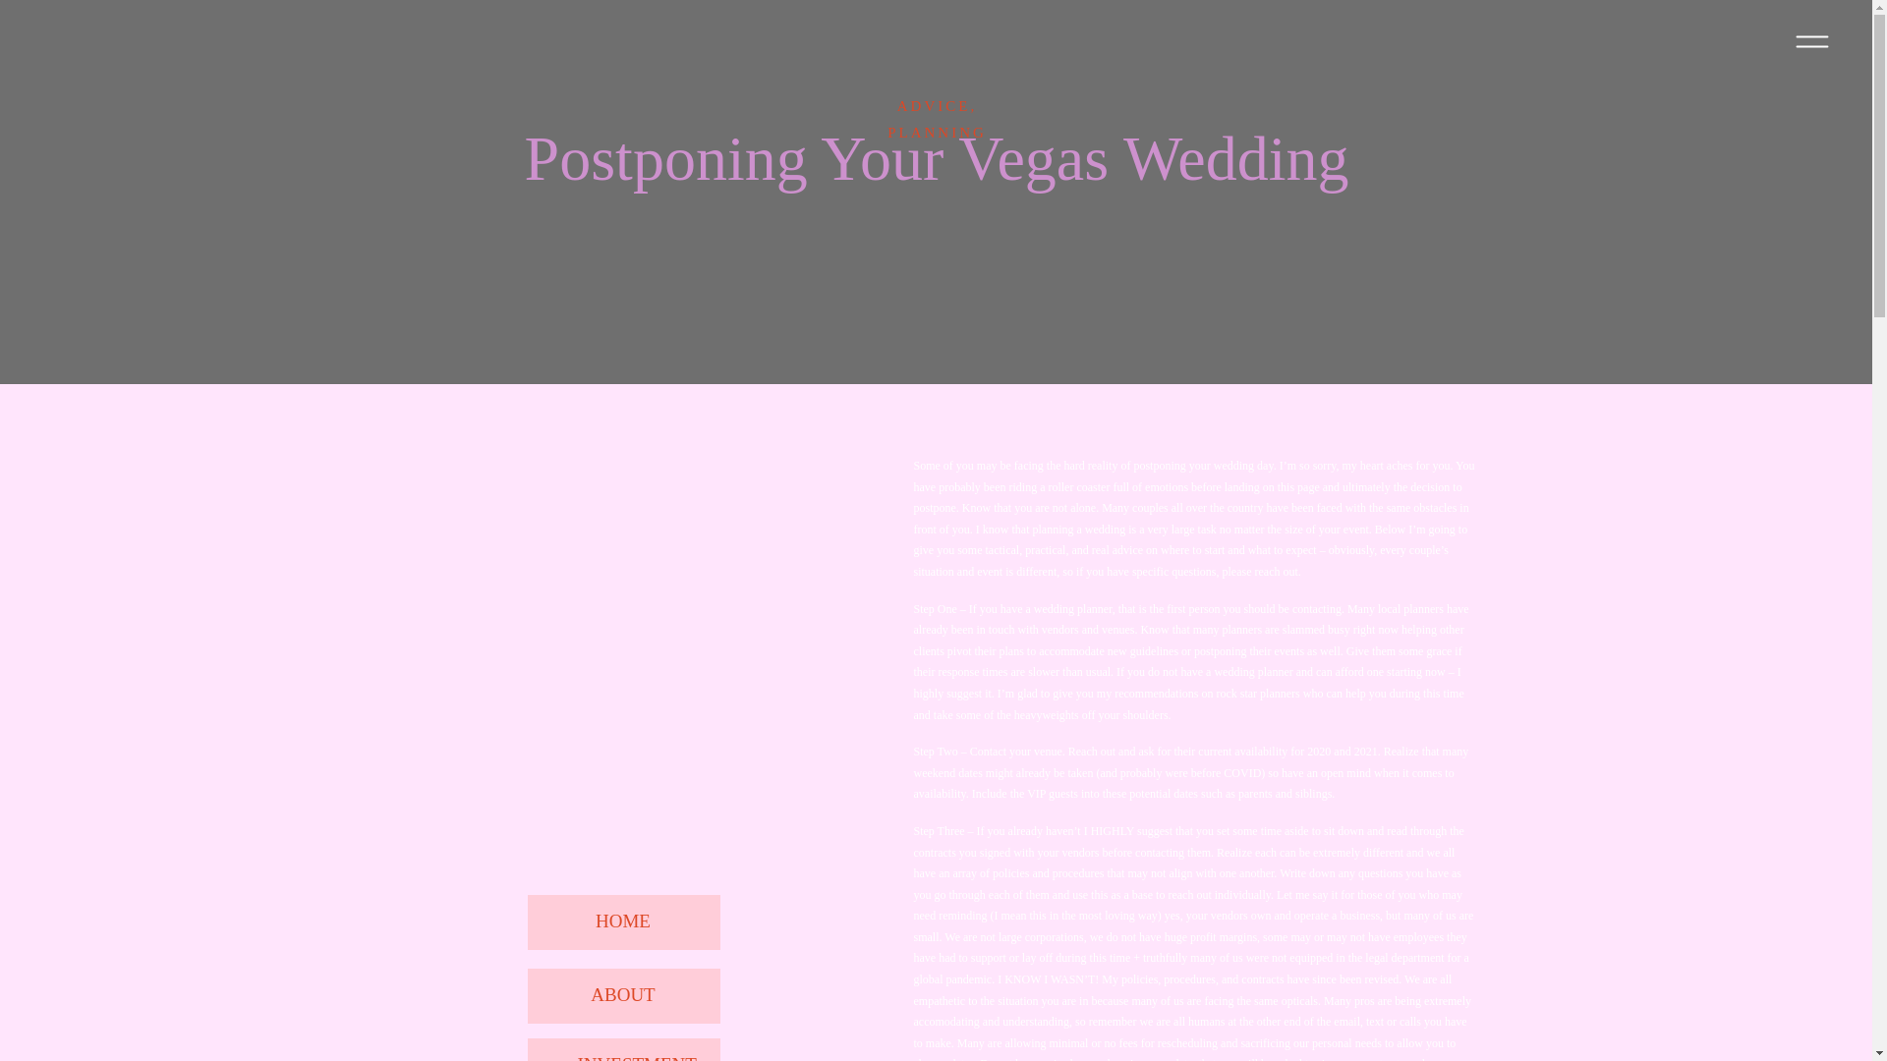 This screenshot has width=1887, height=1061. I want to click on PLANNING, so click(937, 132).